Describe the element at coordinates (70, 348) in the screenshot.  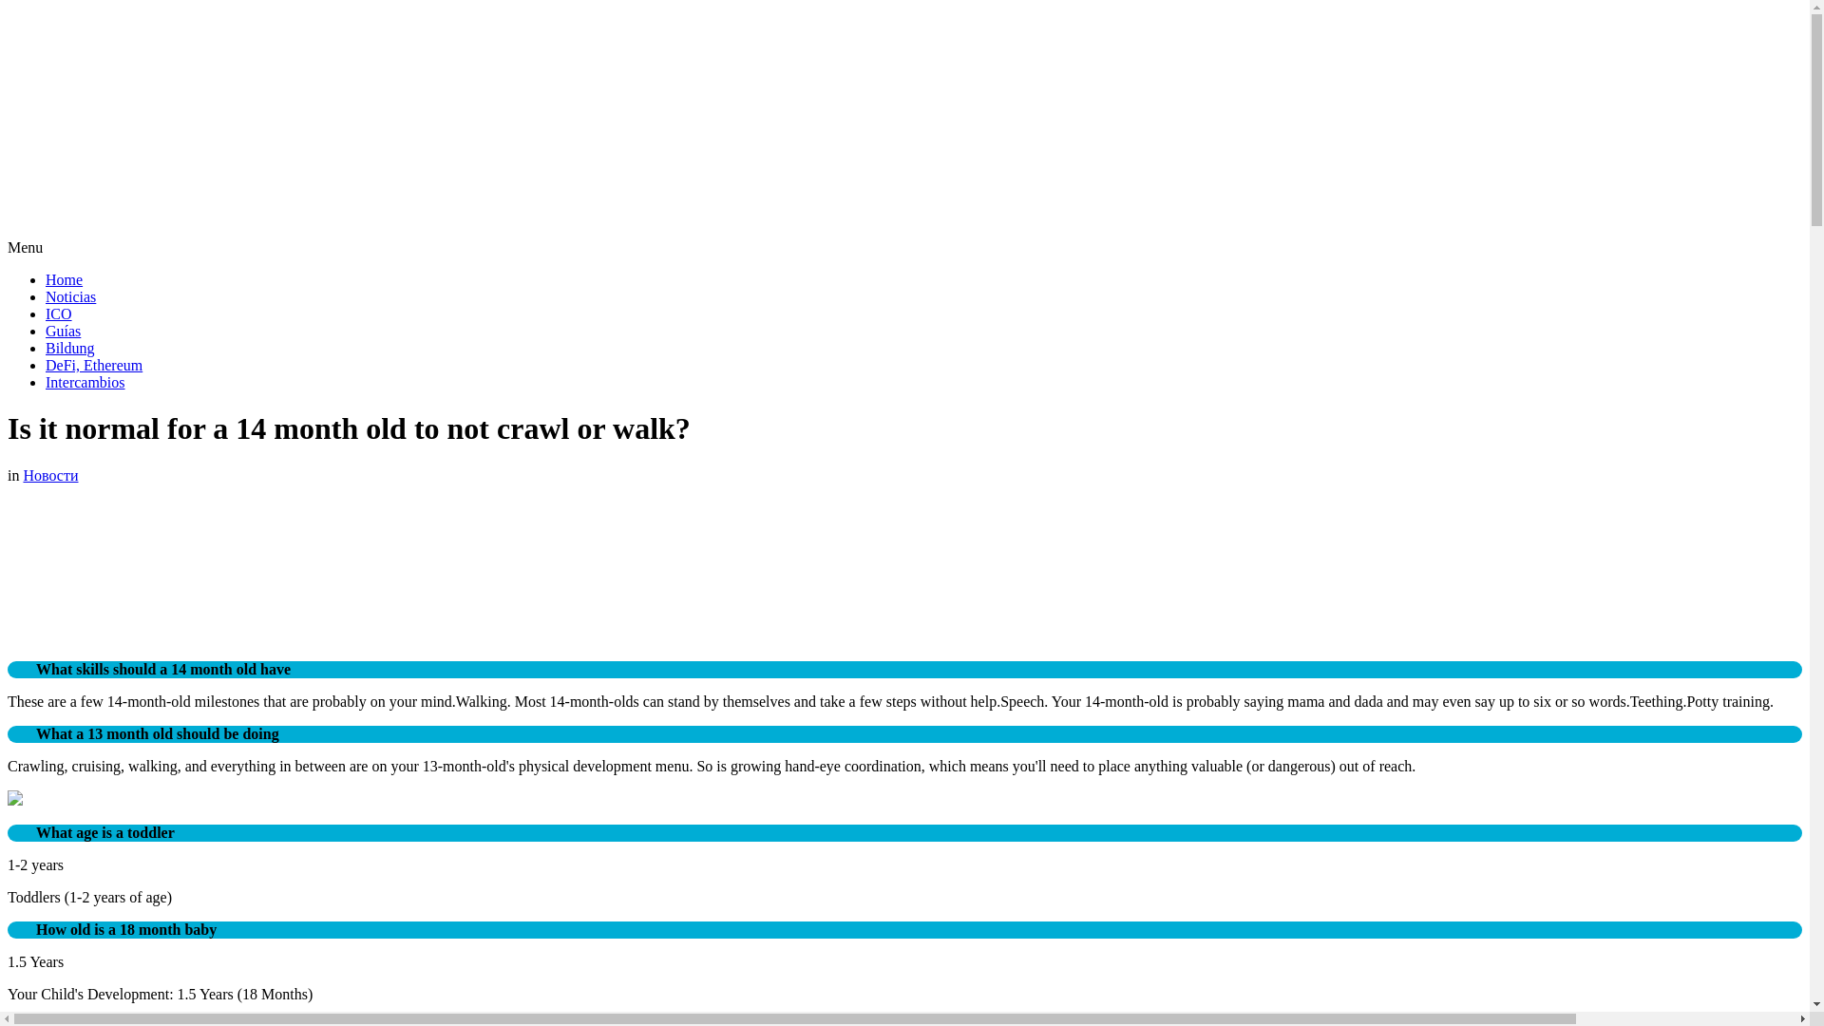
I see `Bildung` at that location.